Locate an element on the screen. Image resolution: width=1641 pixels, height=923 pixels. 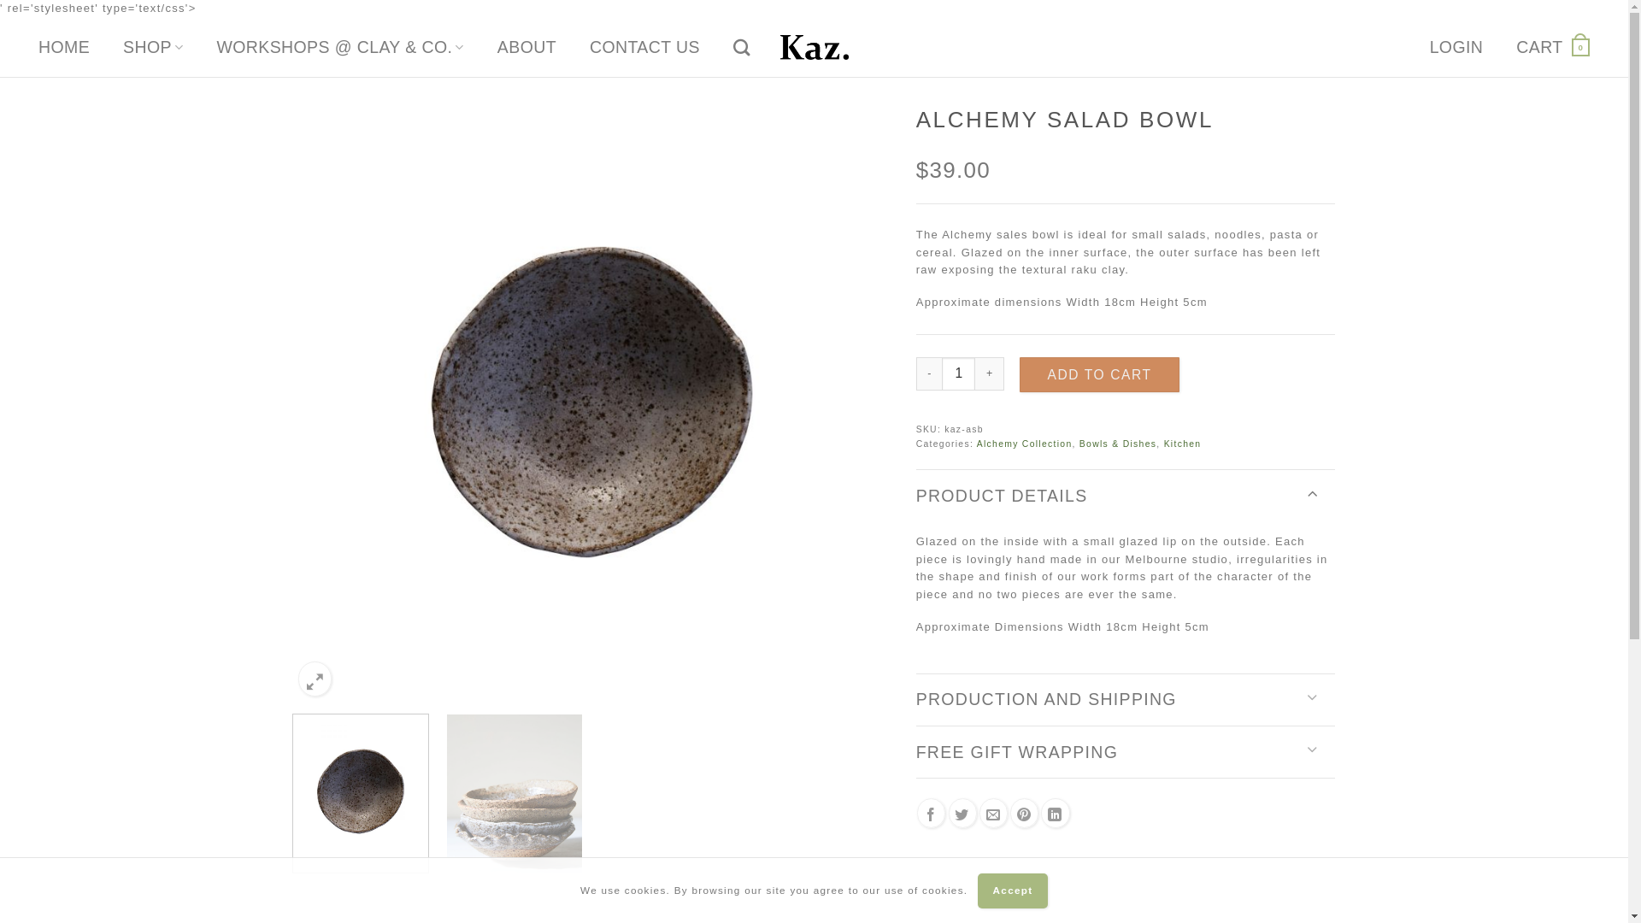
CART
0 is located at coordinates (1553, 48).